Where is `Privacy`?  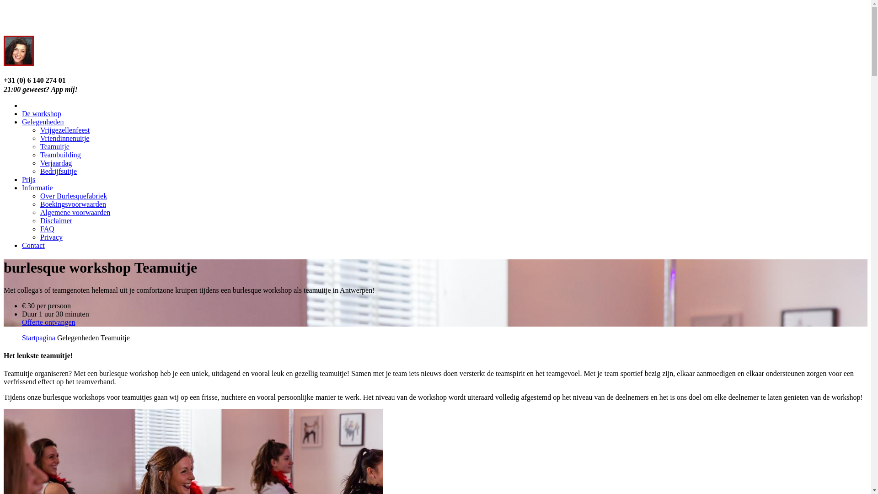
Privacy is located at coordinates (51, 237).